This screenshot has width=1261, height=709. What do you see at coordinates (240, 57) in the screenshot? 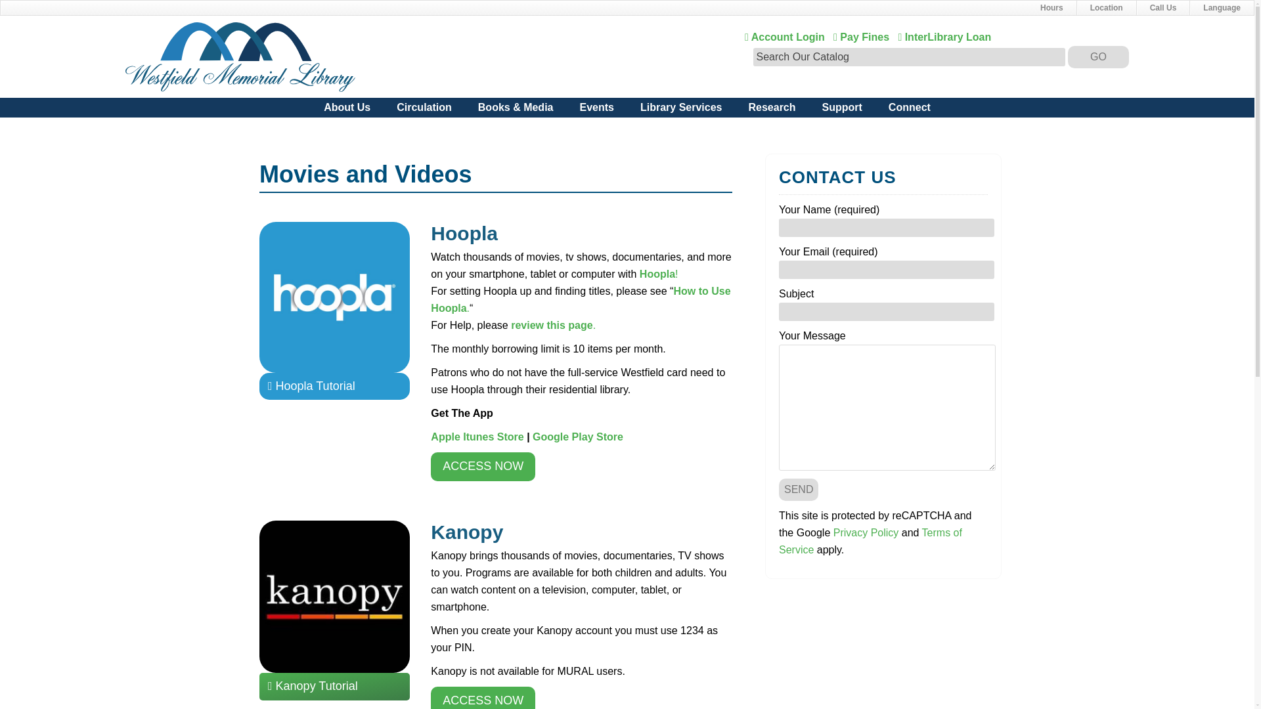
I see `WESTFIELD MEMORIAL LIBRARY` at bounding box center [240, 57].